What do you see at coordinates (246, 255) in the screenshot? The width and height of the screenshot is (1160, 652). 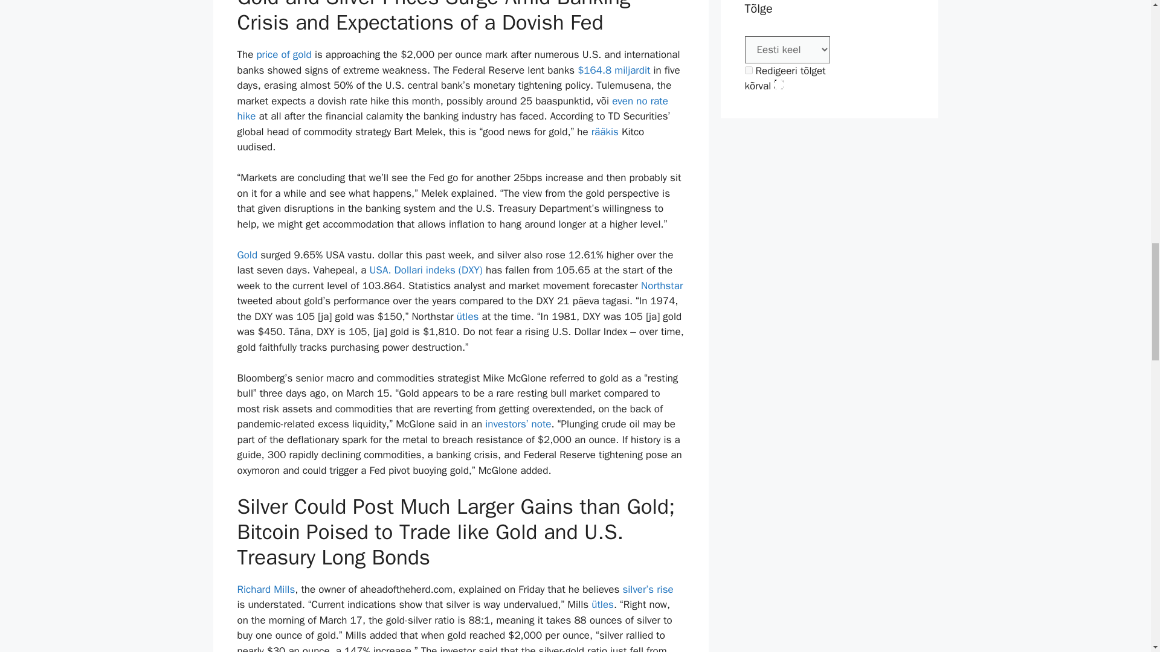 I see `Gold` at bounding box center [246, 255].